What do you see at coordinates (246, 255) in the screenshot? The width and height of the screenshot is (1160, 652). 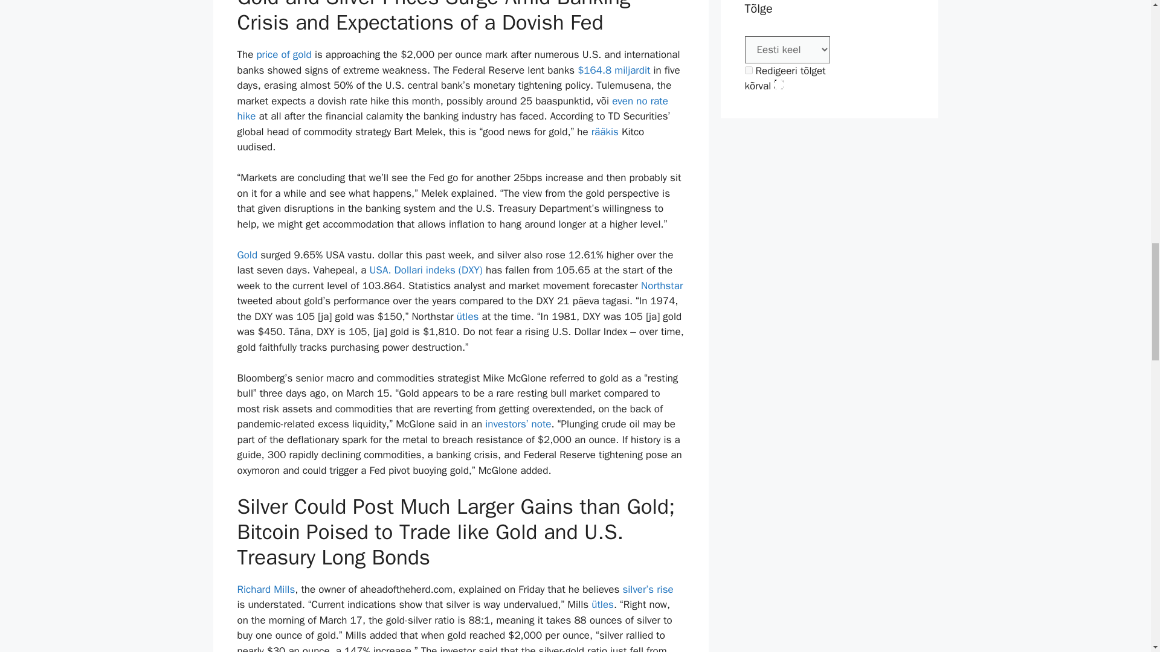 I see `Gold` at bounding box center [246, 255].